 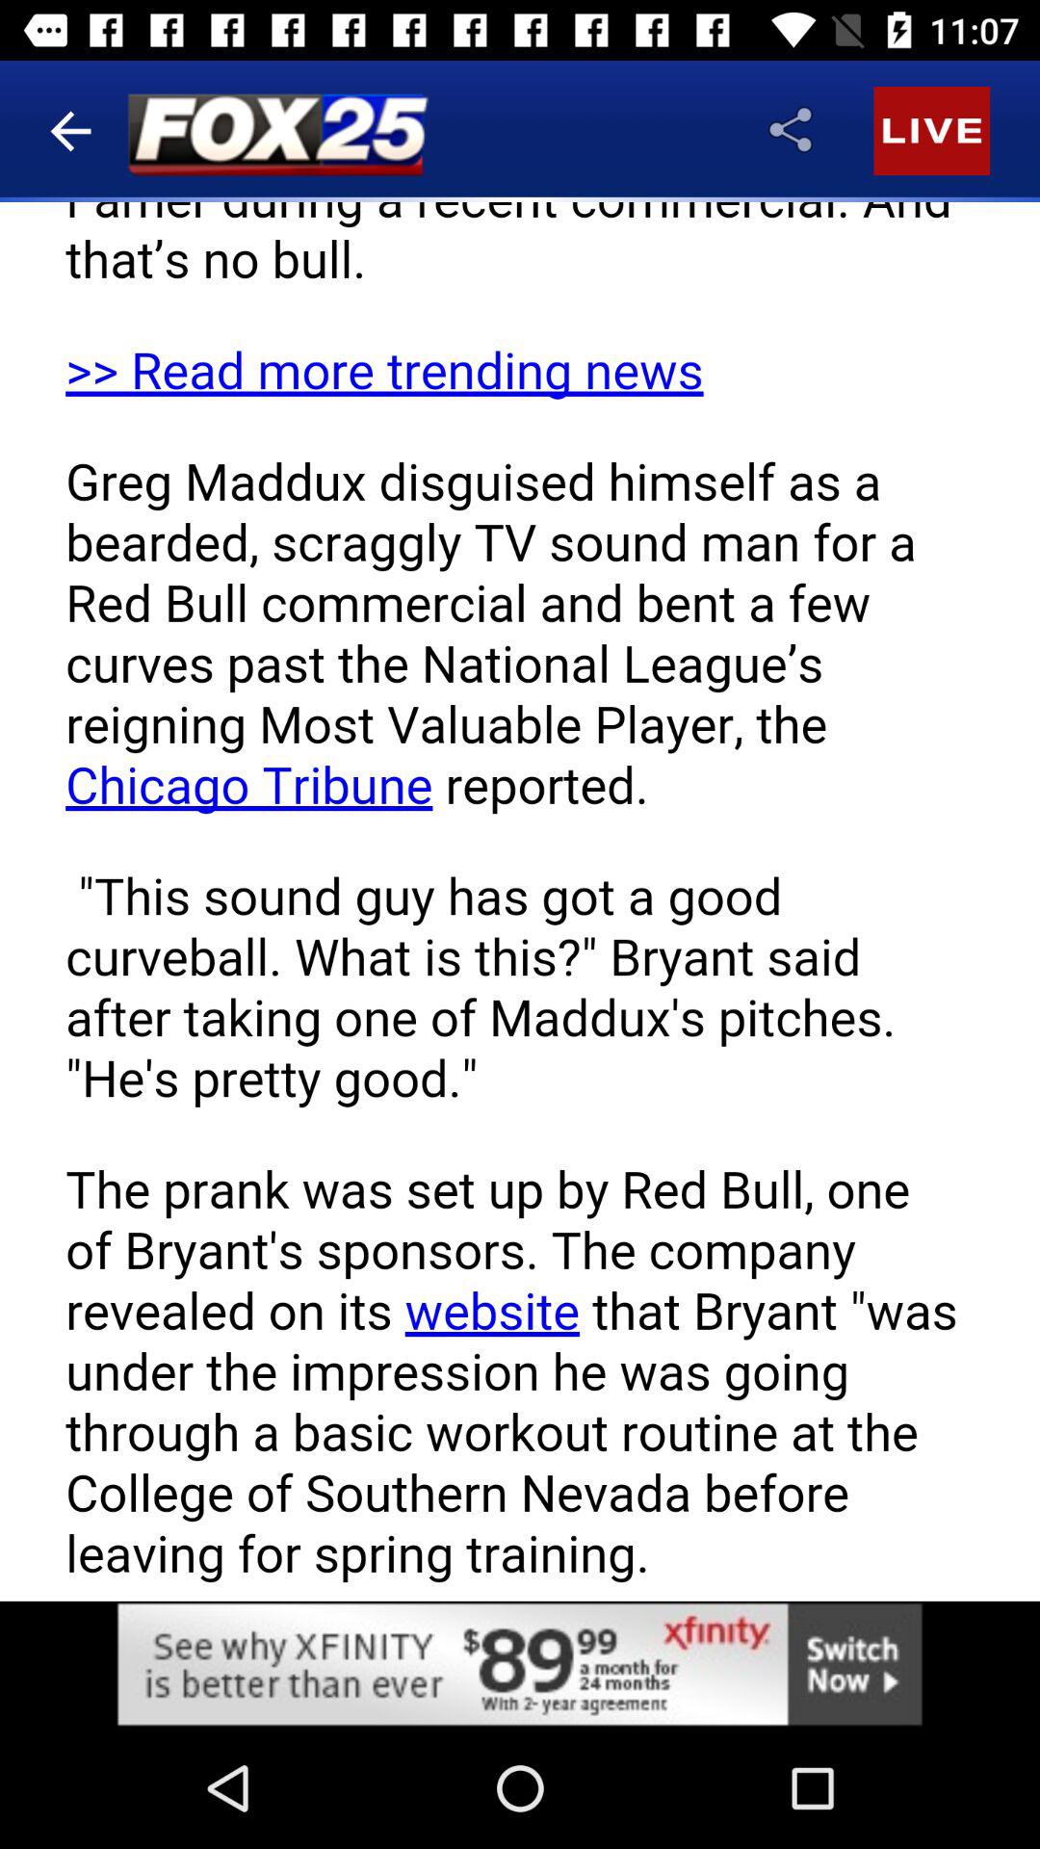 I want to click on select the logo on the left to the share button of the web page, so click(x=277, y=134).